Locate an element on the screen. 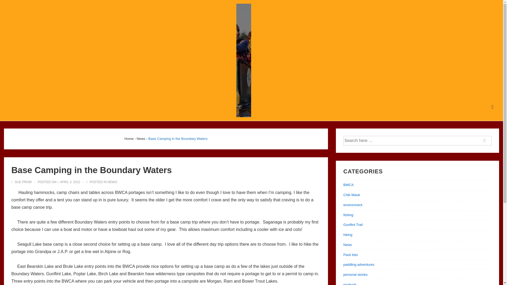 The width and height of the screenshot is (507, 285). Gunflint Trail is located at coordinates (353, 224).